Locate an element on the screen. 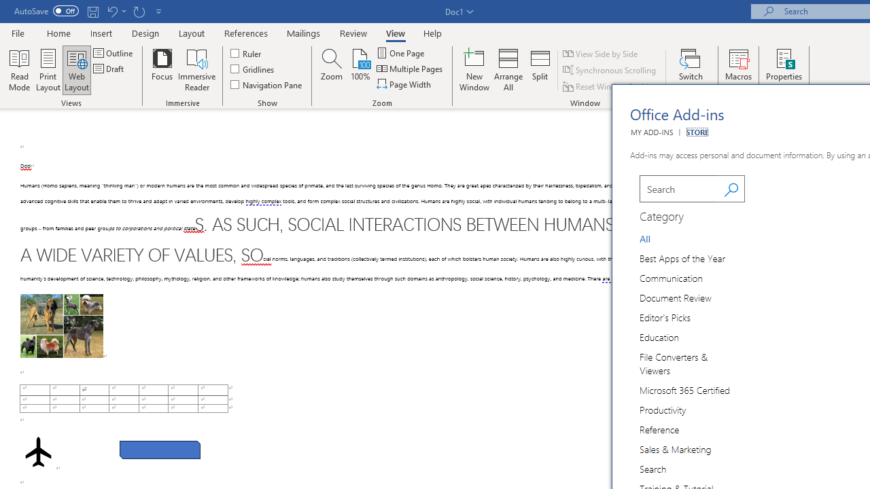 This screenshot has width=870, height=489. Category Group Reference 10 of 14 is located at coordinates (662, 429).